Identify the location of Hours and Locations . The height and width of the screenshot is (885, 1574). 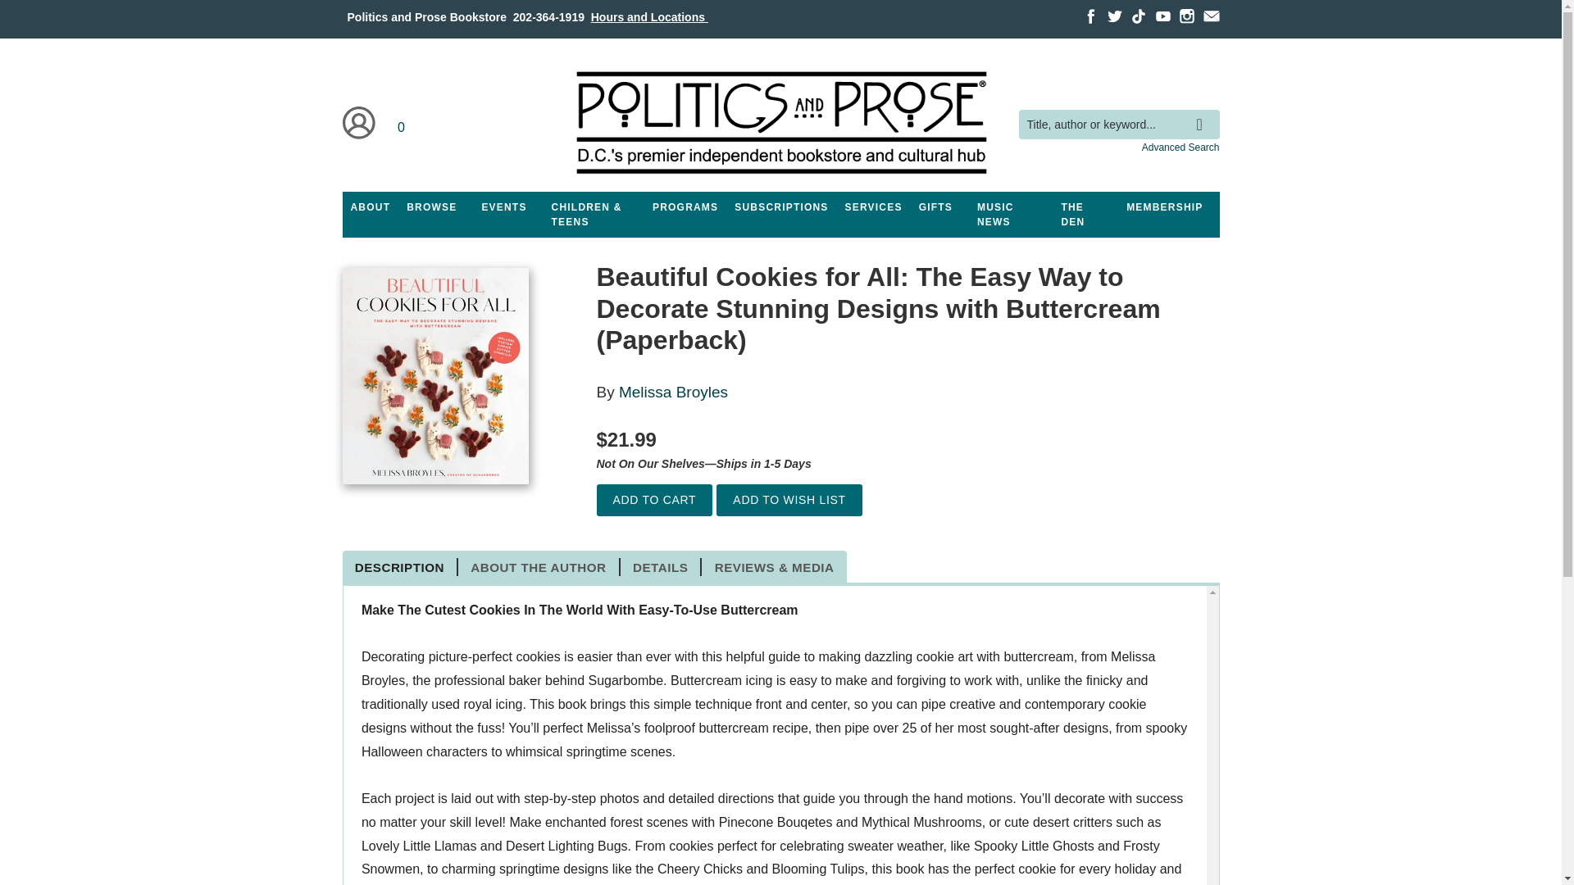
(649, 16).